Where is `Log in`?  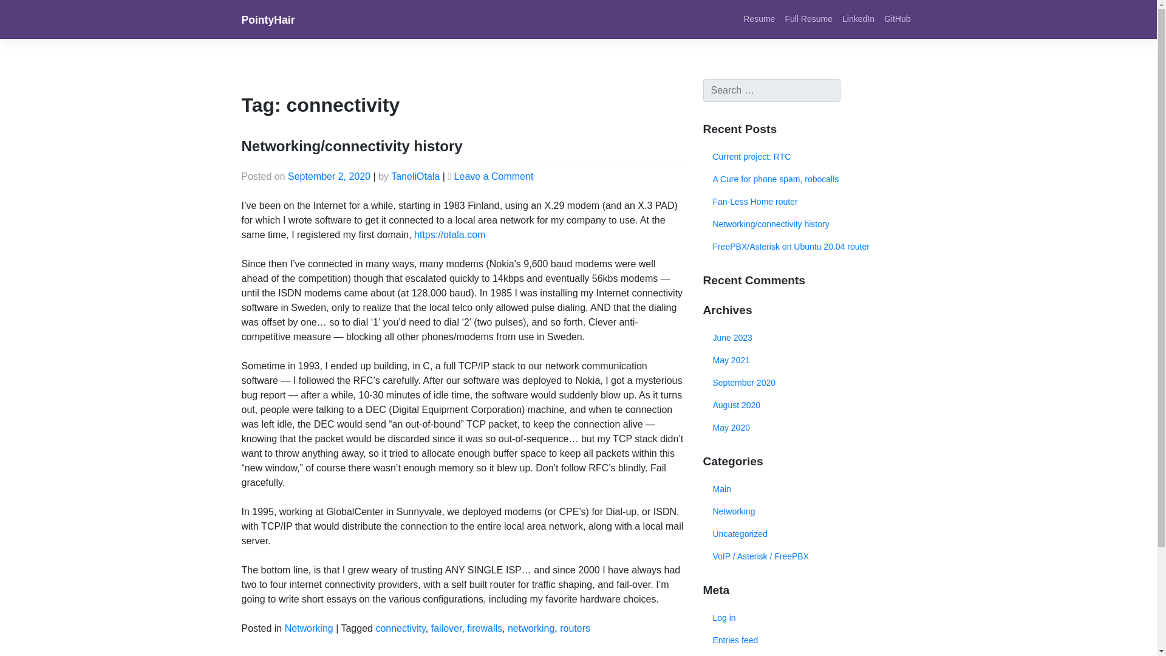
Log in is located at coordinates (809, 618).